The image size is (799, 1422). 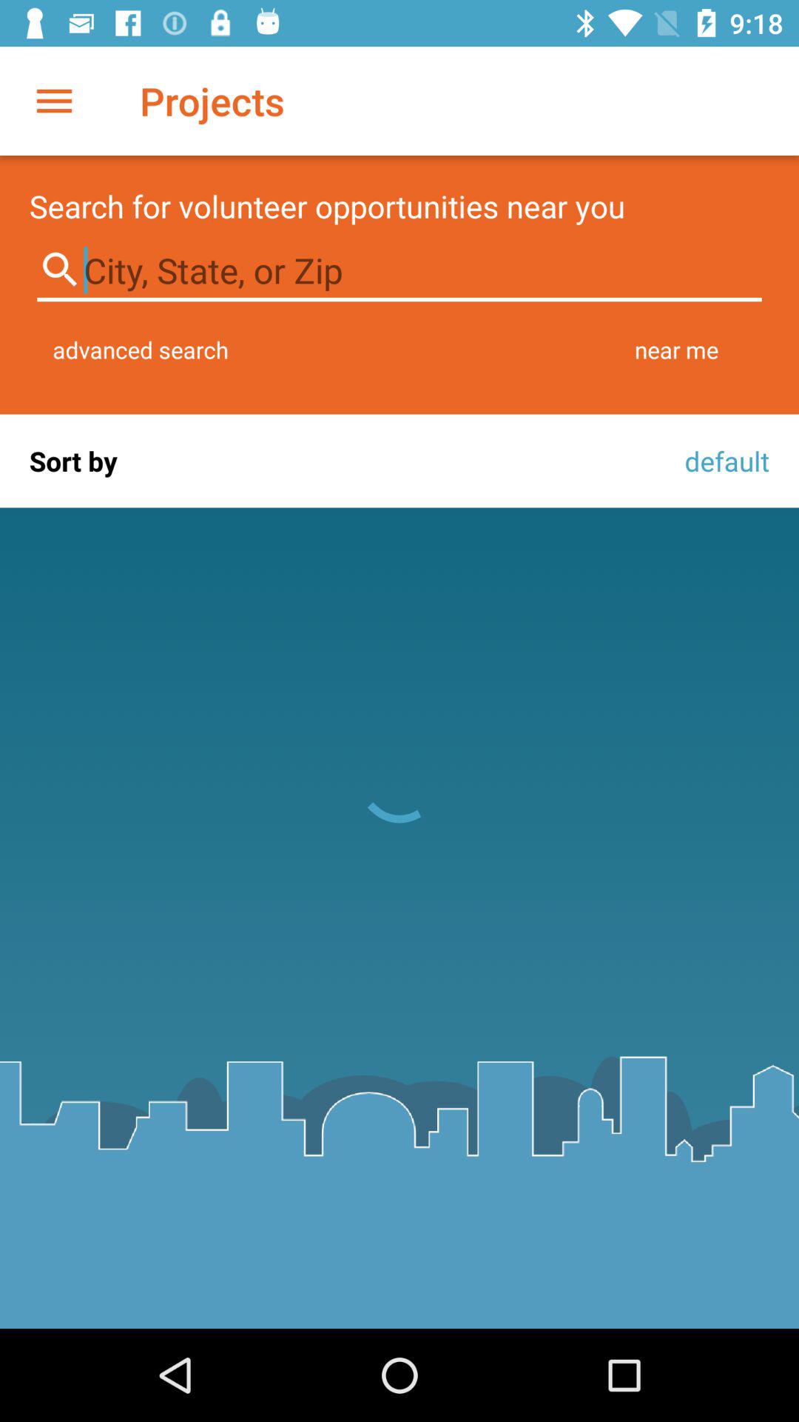 What do you see at coordinates (141, 350) in the screenshot?
I see `launch icon to the left of the near me item` at bounding box center [141, 350].